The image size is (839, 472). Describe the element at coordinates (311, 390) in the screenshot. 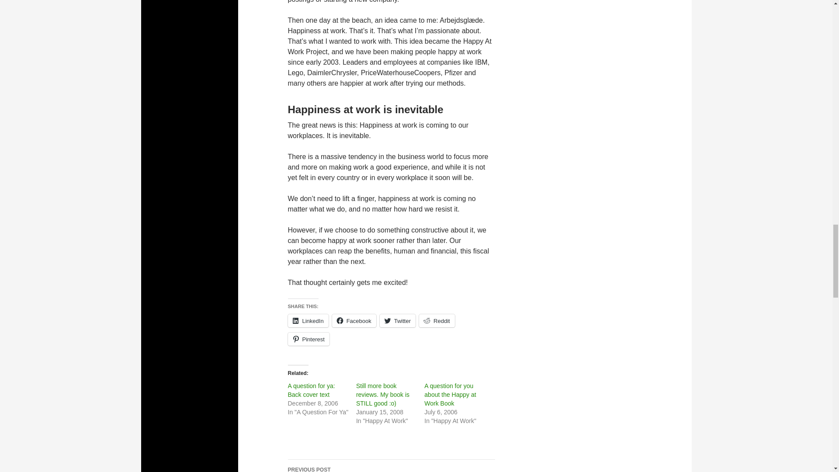

I see `LinkedIn` at that location.